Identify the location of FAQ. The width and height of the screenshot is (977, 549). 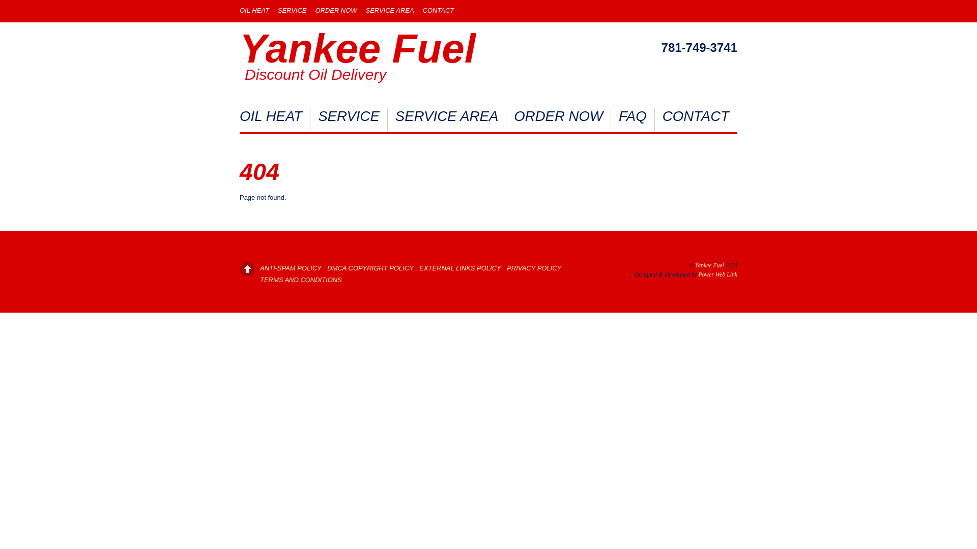
(633, 120).